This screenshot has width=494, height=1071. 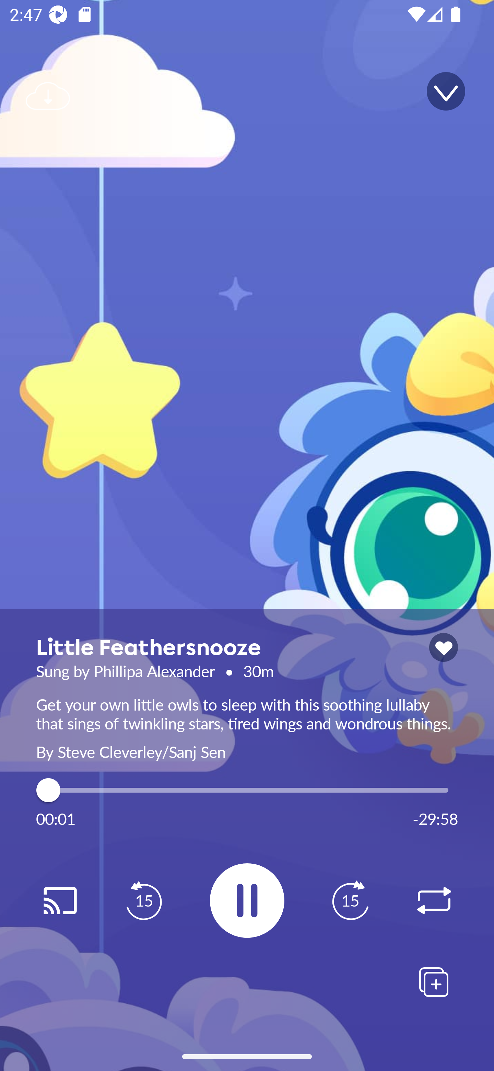 I want to click on lock icon, so click(x=443, y=647).